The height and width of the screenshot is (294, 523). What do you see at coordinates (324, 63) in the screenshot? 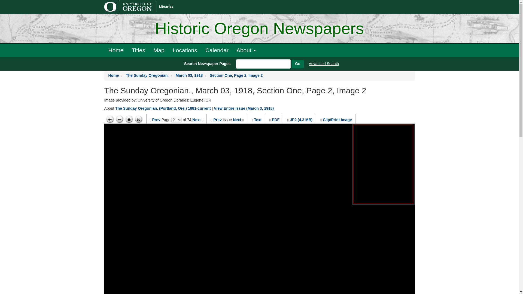
I see `Advanced Search` at bounding box center [324, 63].